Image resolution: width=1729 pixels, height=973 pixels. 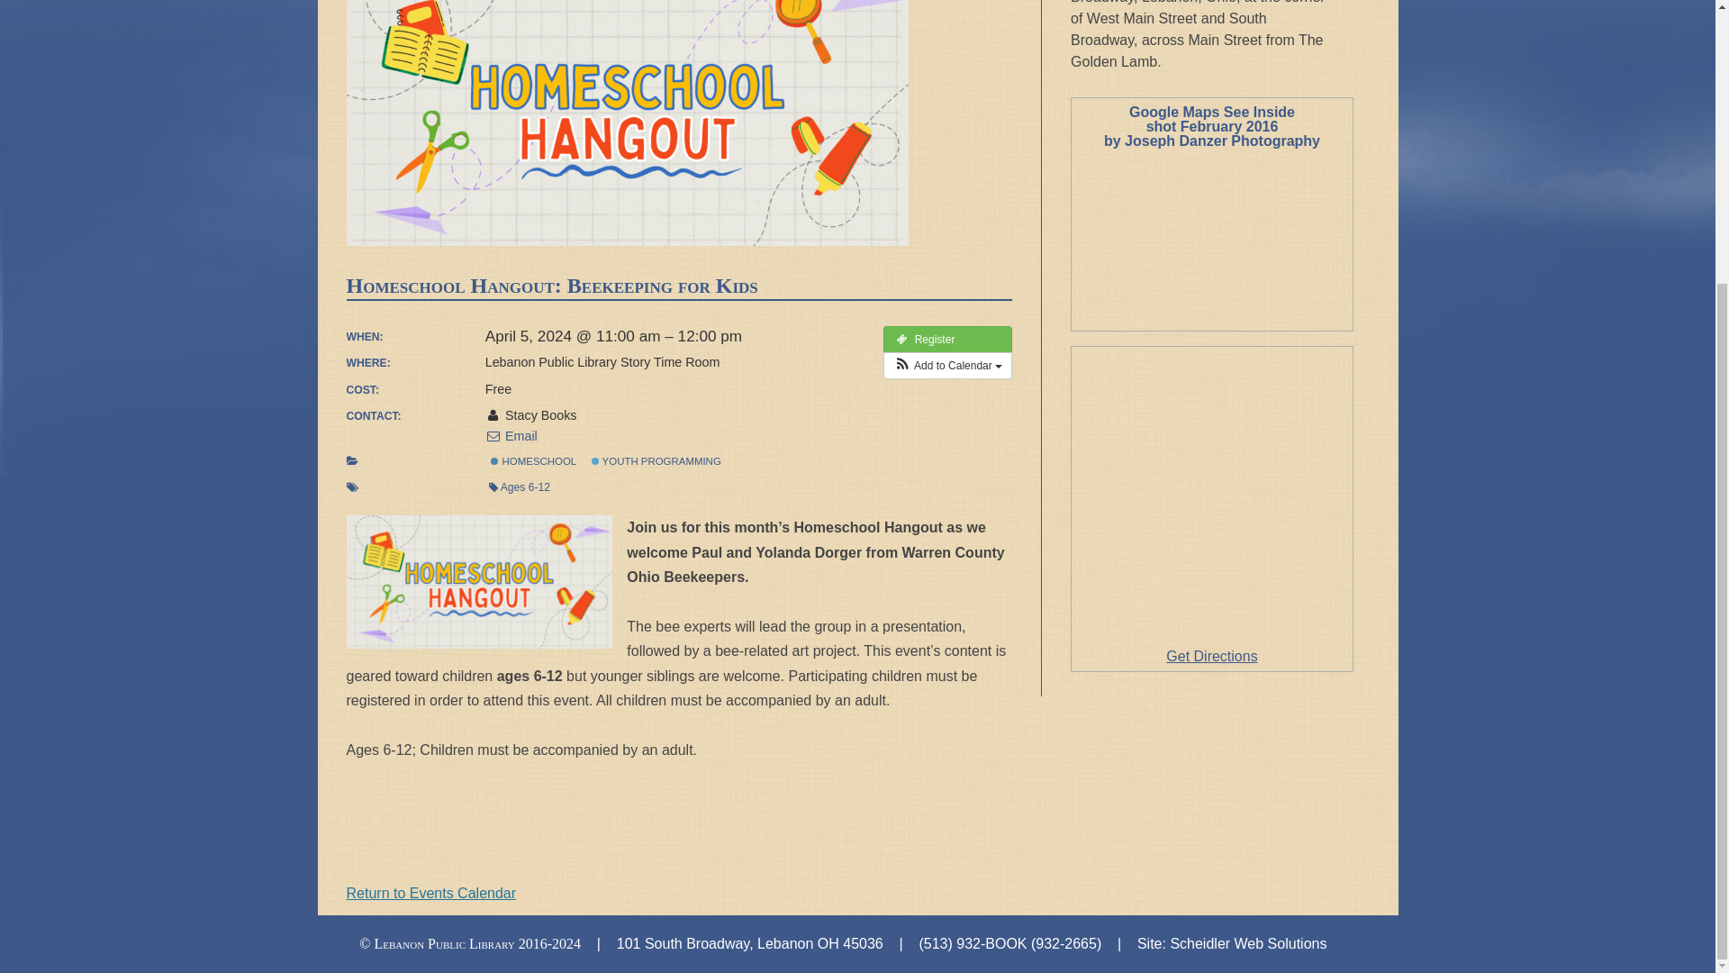 What do you see at coordinates (1210, 656) in the screenshot?
I see `Get Directions` at bounding box center [1210, 656].